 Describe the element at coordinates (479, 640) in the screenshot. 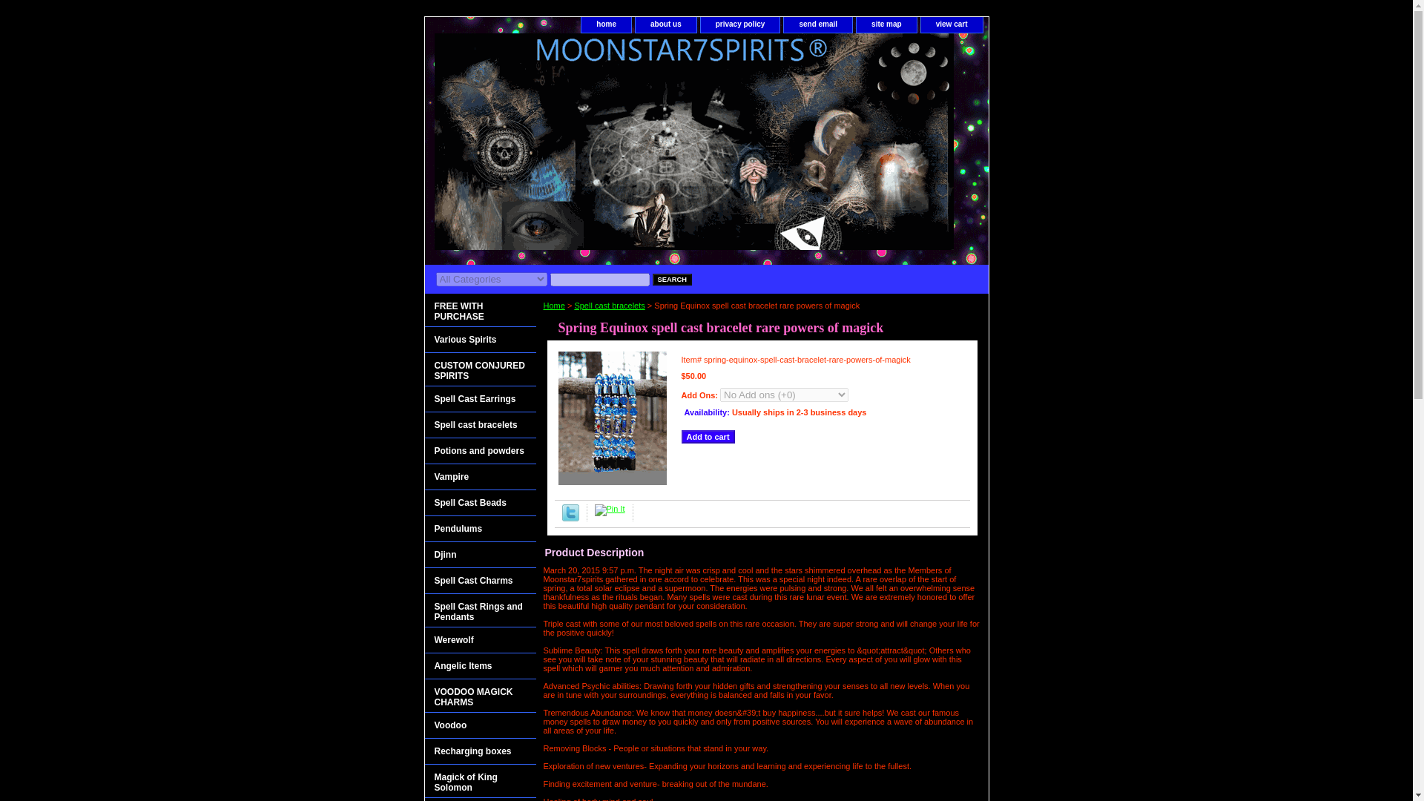

I see `Werewolf` at that location.